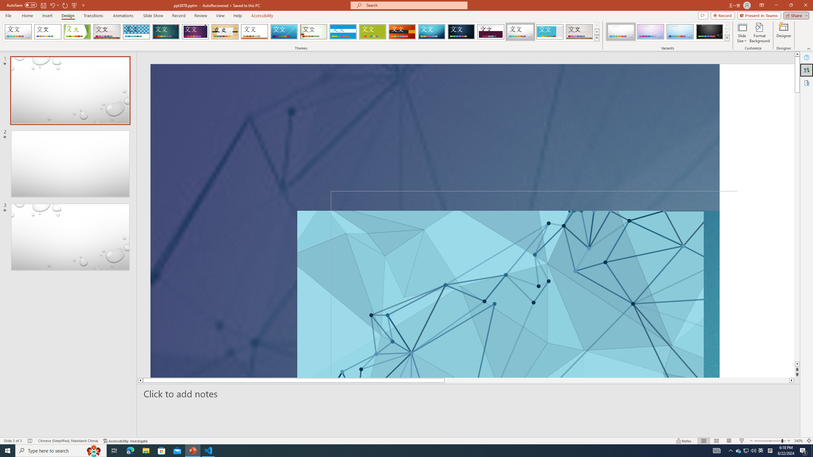 The width and height of the screenshot is (813, 457). What do you see at coordinates (343, 32) in the screenshot?
I see `Banded` at bounding box center [343, 32].